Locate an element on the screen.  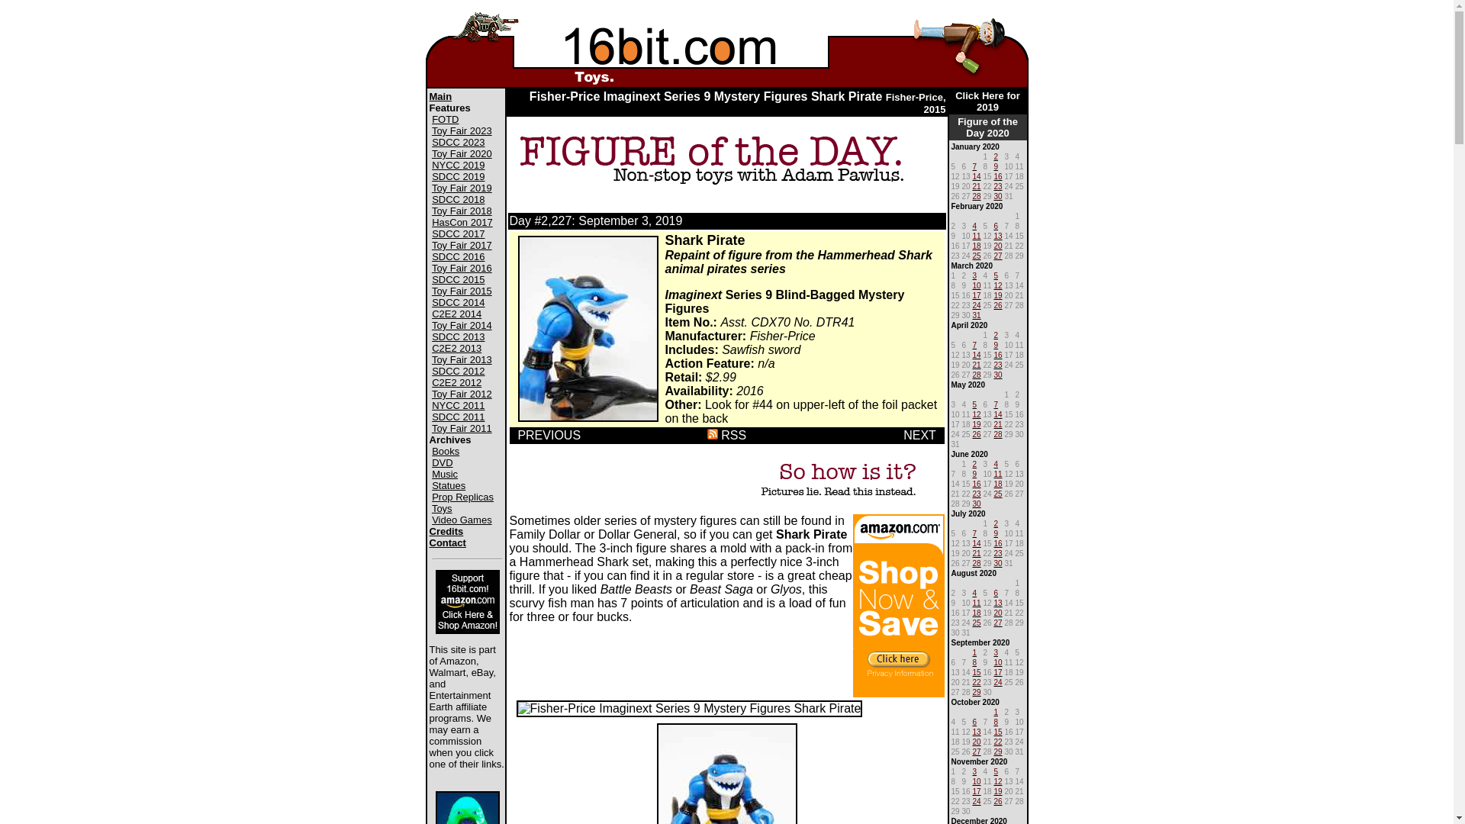
16 is located at coordinates (977, 482).